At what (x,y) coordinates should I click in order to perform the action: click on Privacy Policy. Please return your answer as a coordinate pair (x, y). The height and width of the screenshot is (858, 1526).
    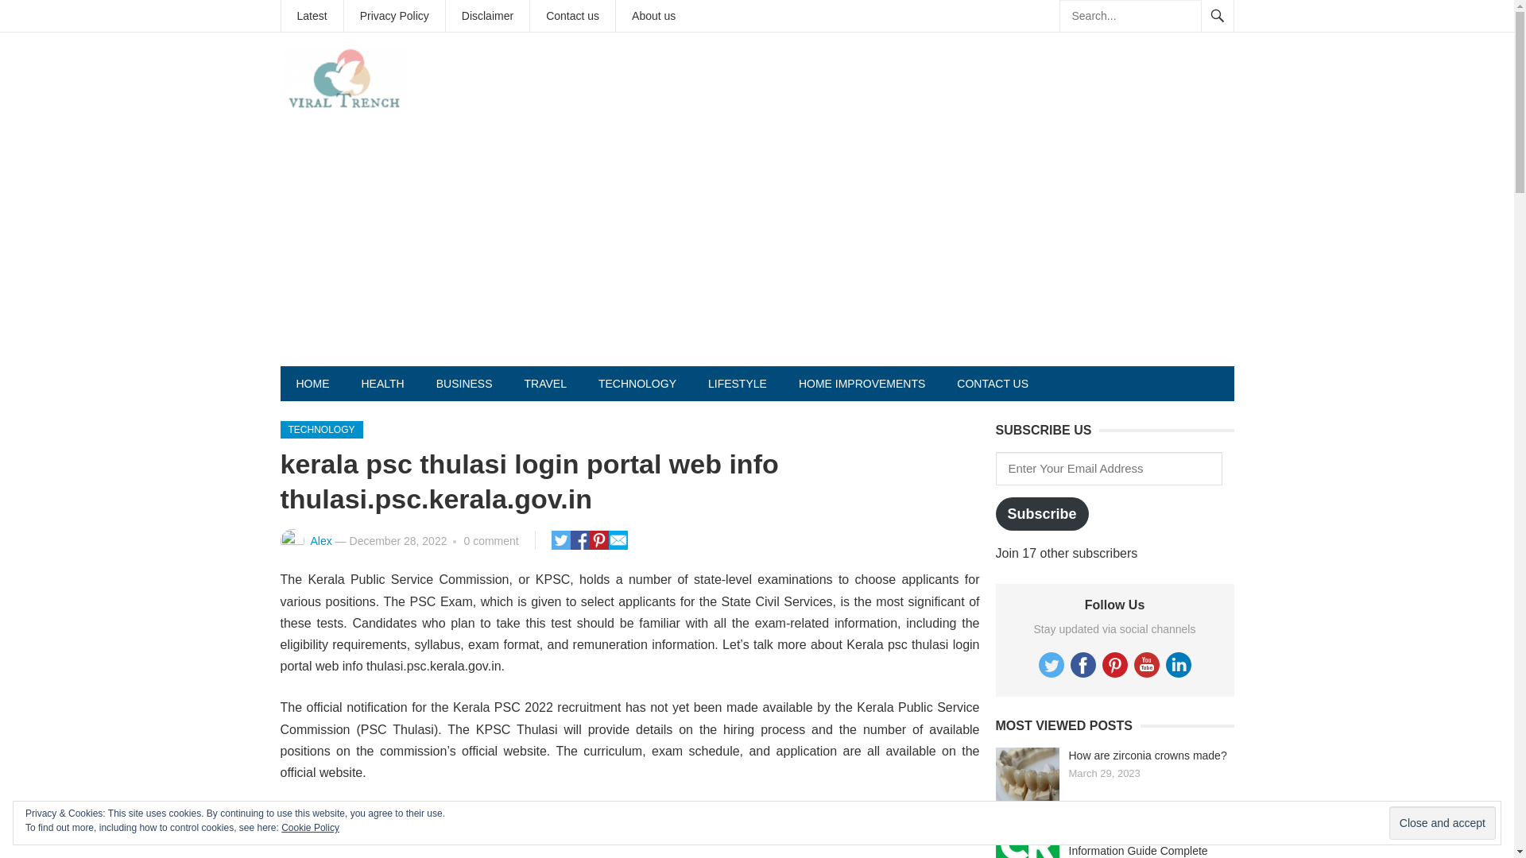
    Looking at the image, I should click on (394, 16).